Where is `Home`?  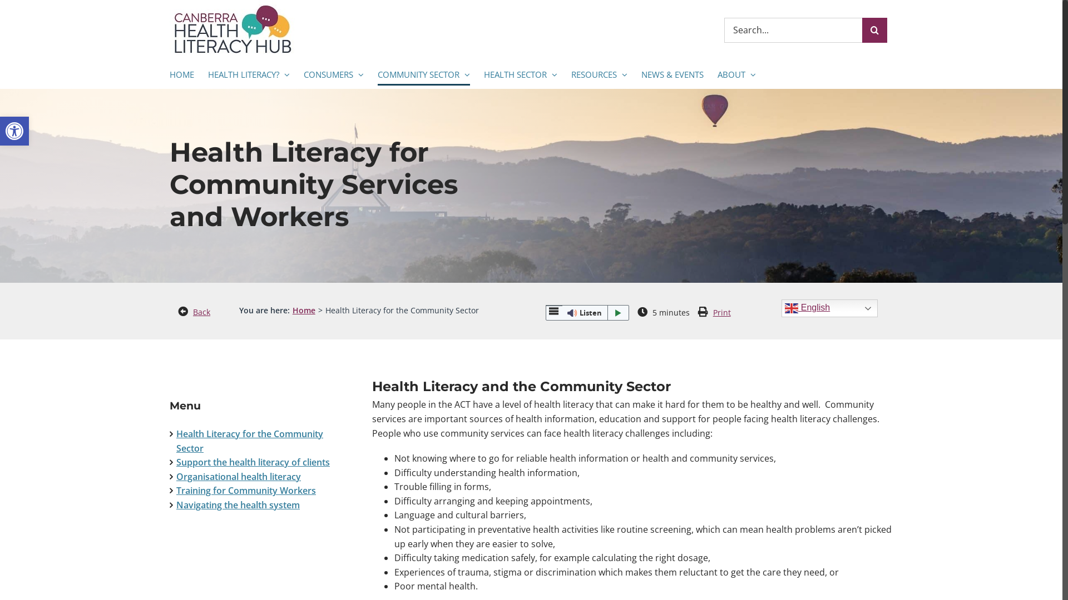
Home is located at coordinates (304, 310).